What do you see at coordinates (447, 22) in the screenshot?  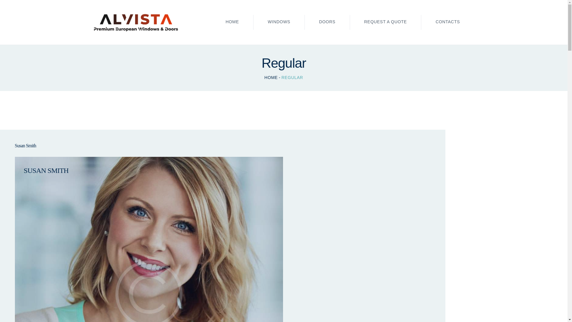 I see `CONTACTS` at bounding box center [447, 22].